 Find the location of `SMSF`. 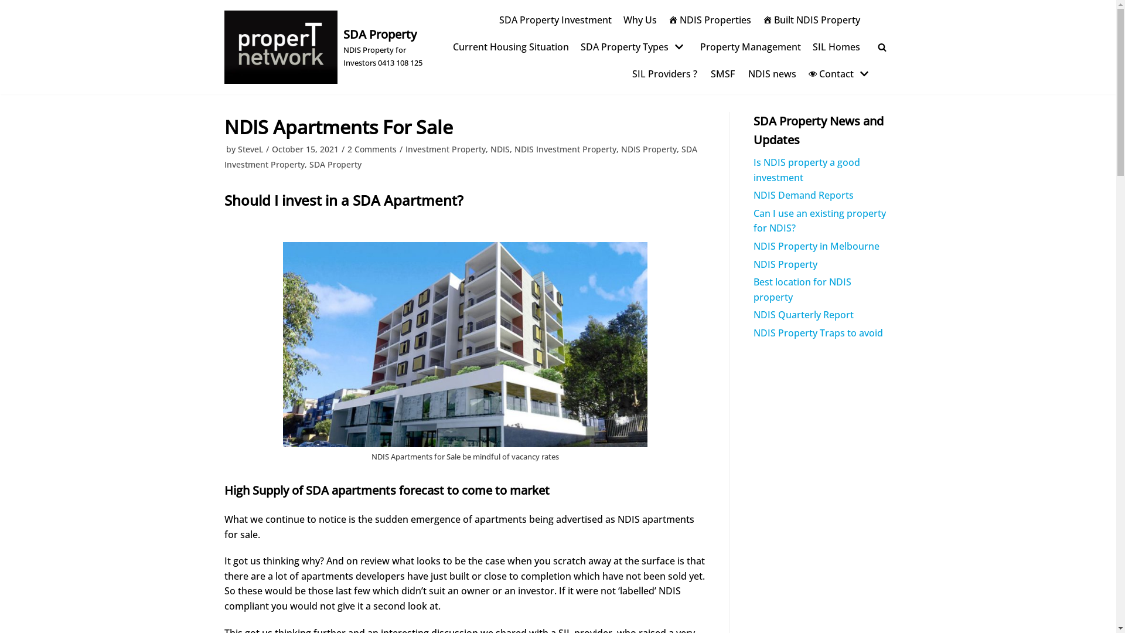

SMSF is located at coordinates (722, 74).